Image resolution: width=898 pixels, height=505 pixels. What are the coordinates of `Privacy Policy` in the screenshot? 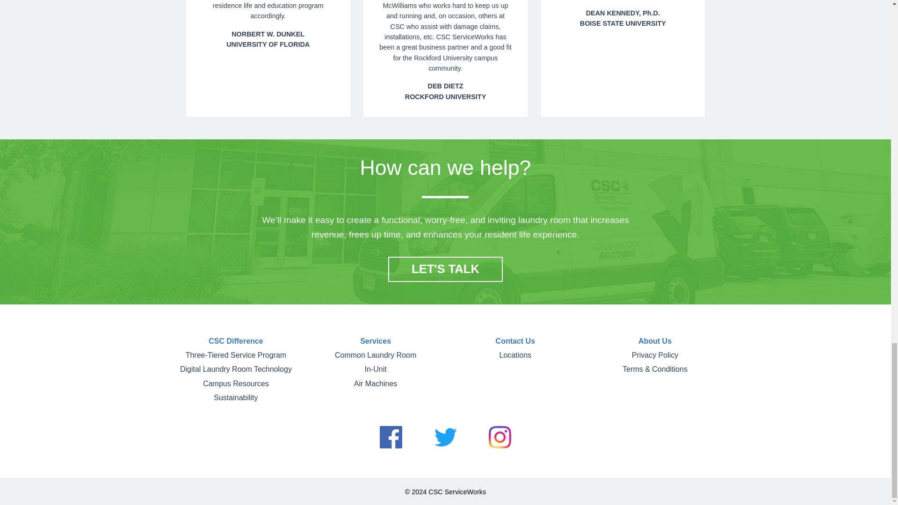 It's located at (655, 354).